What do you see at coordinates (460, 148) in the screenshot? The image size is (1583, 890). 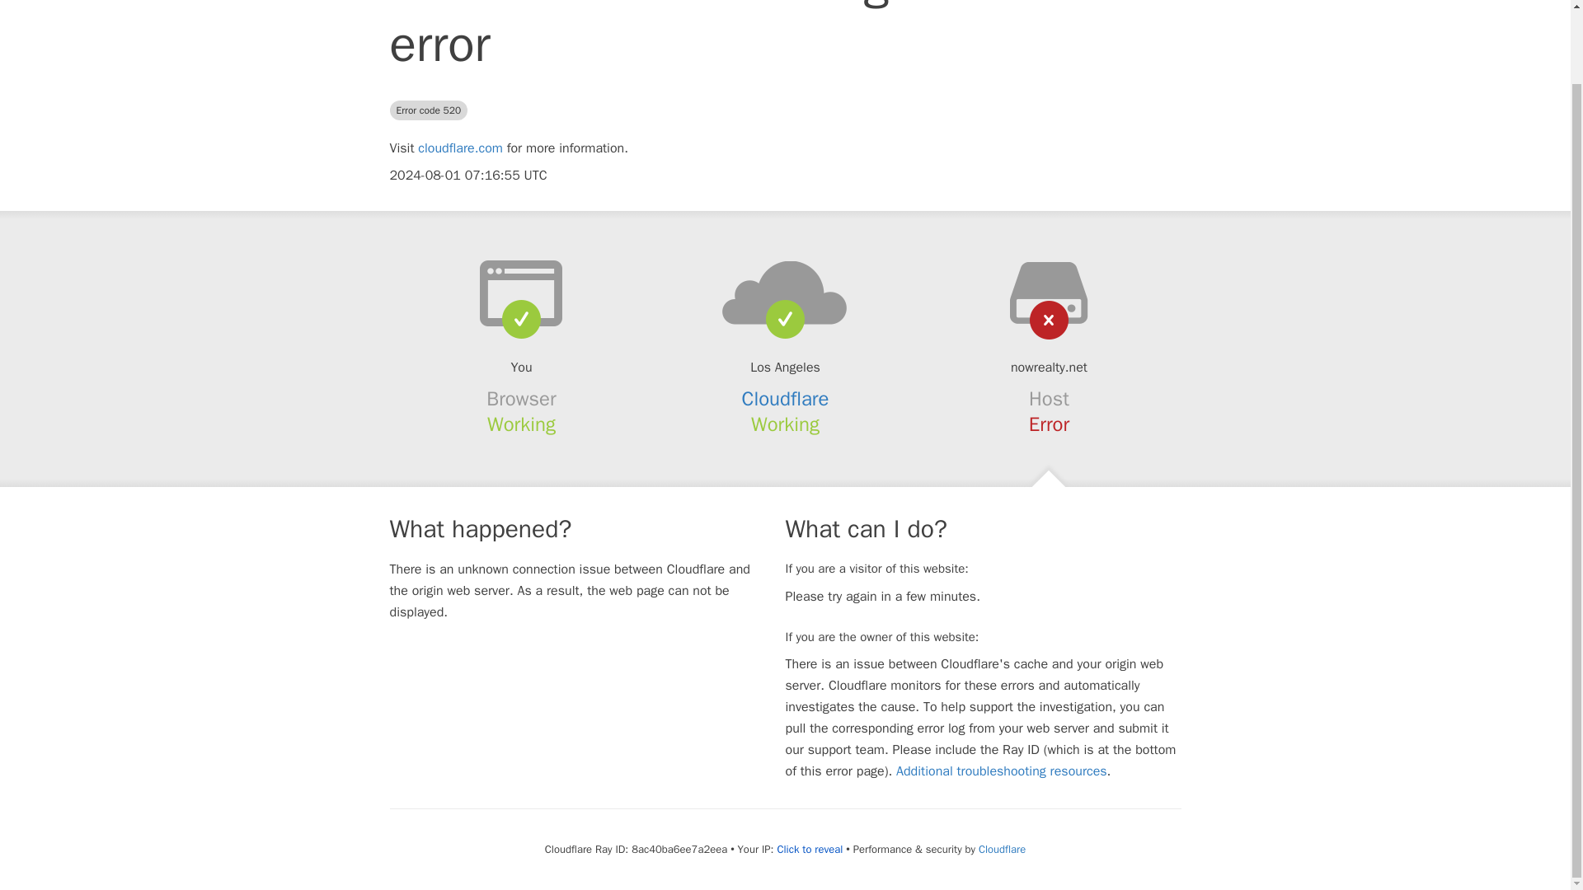 I see `cloudflare.com` at bounding box center [460, 148].